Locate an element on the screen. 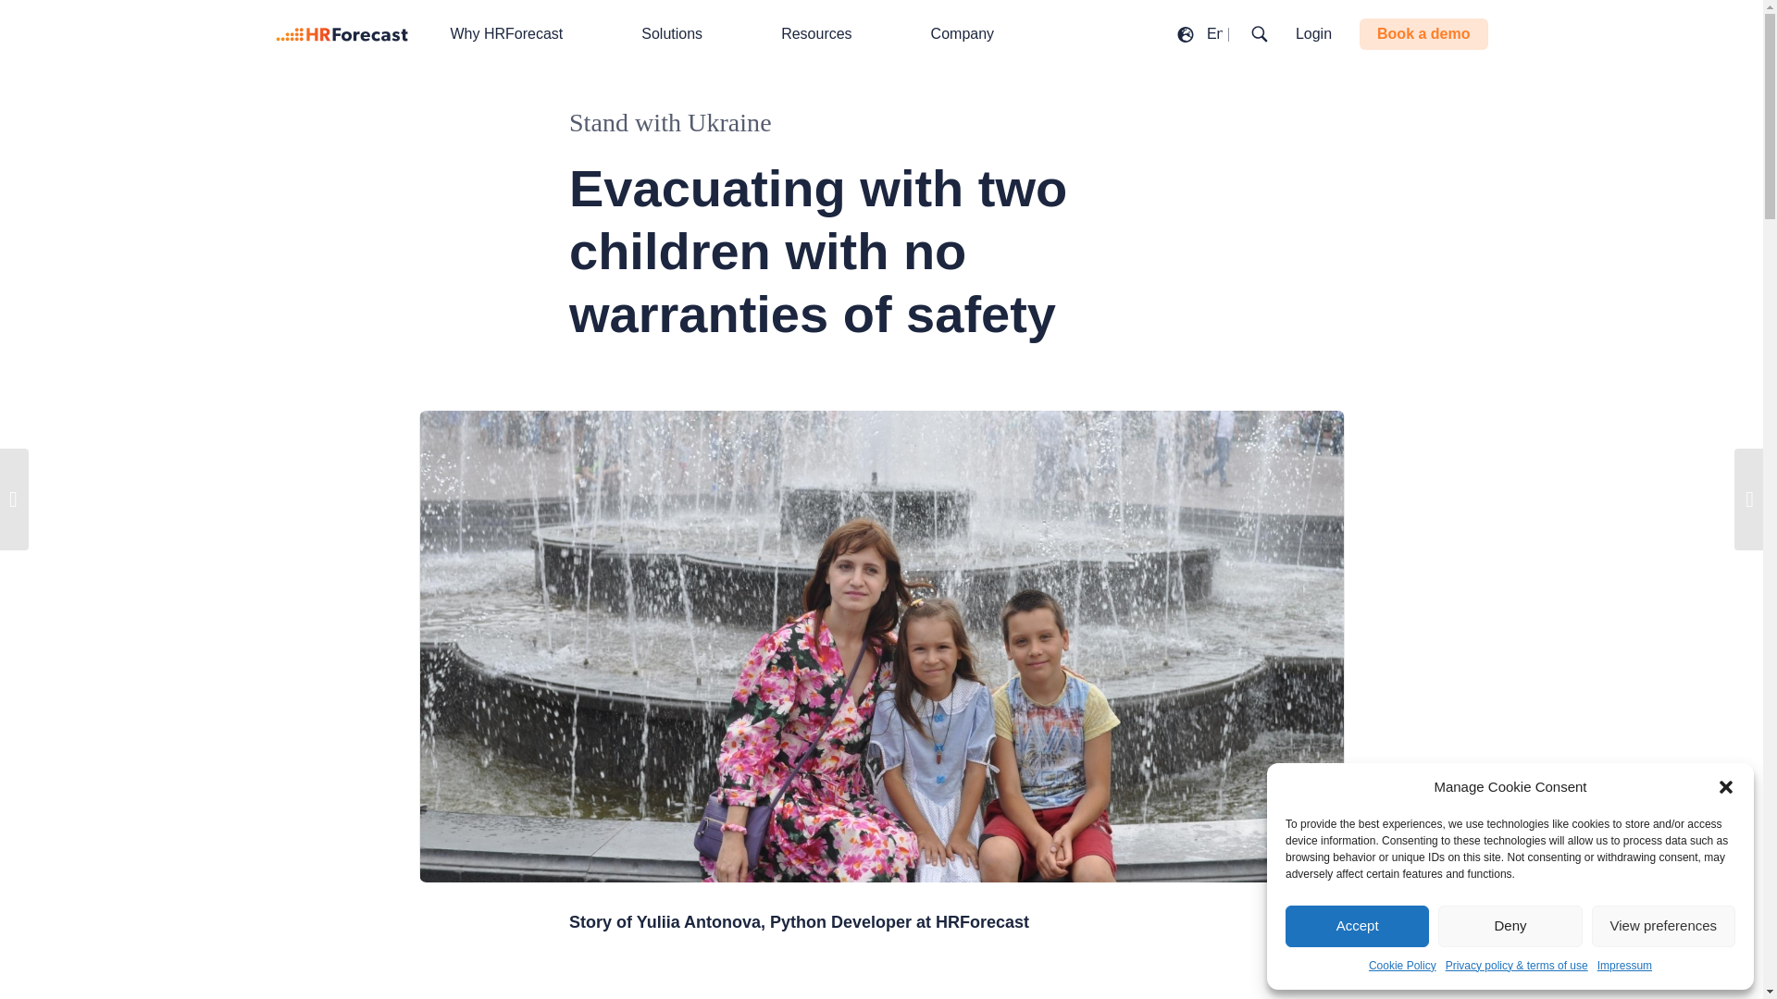  Cookie Policy is located at coordinates (1401, 966).